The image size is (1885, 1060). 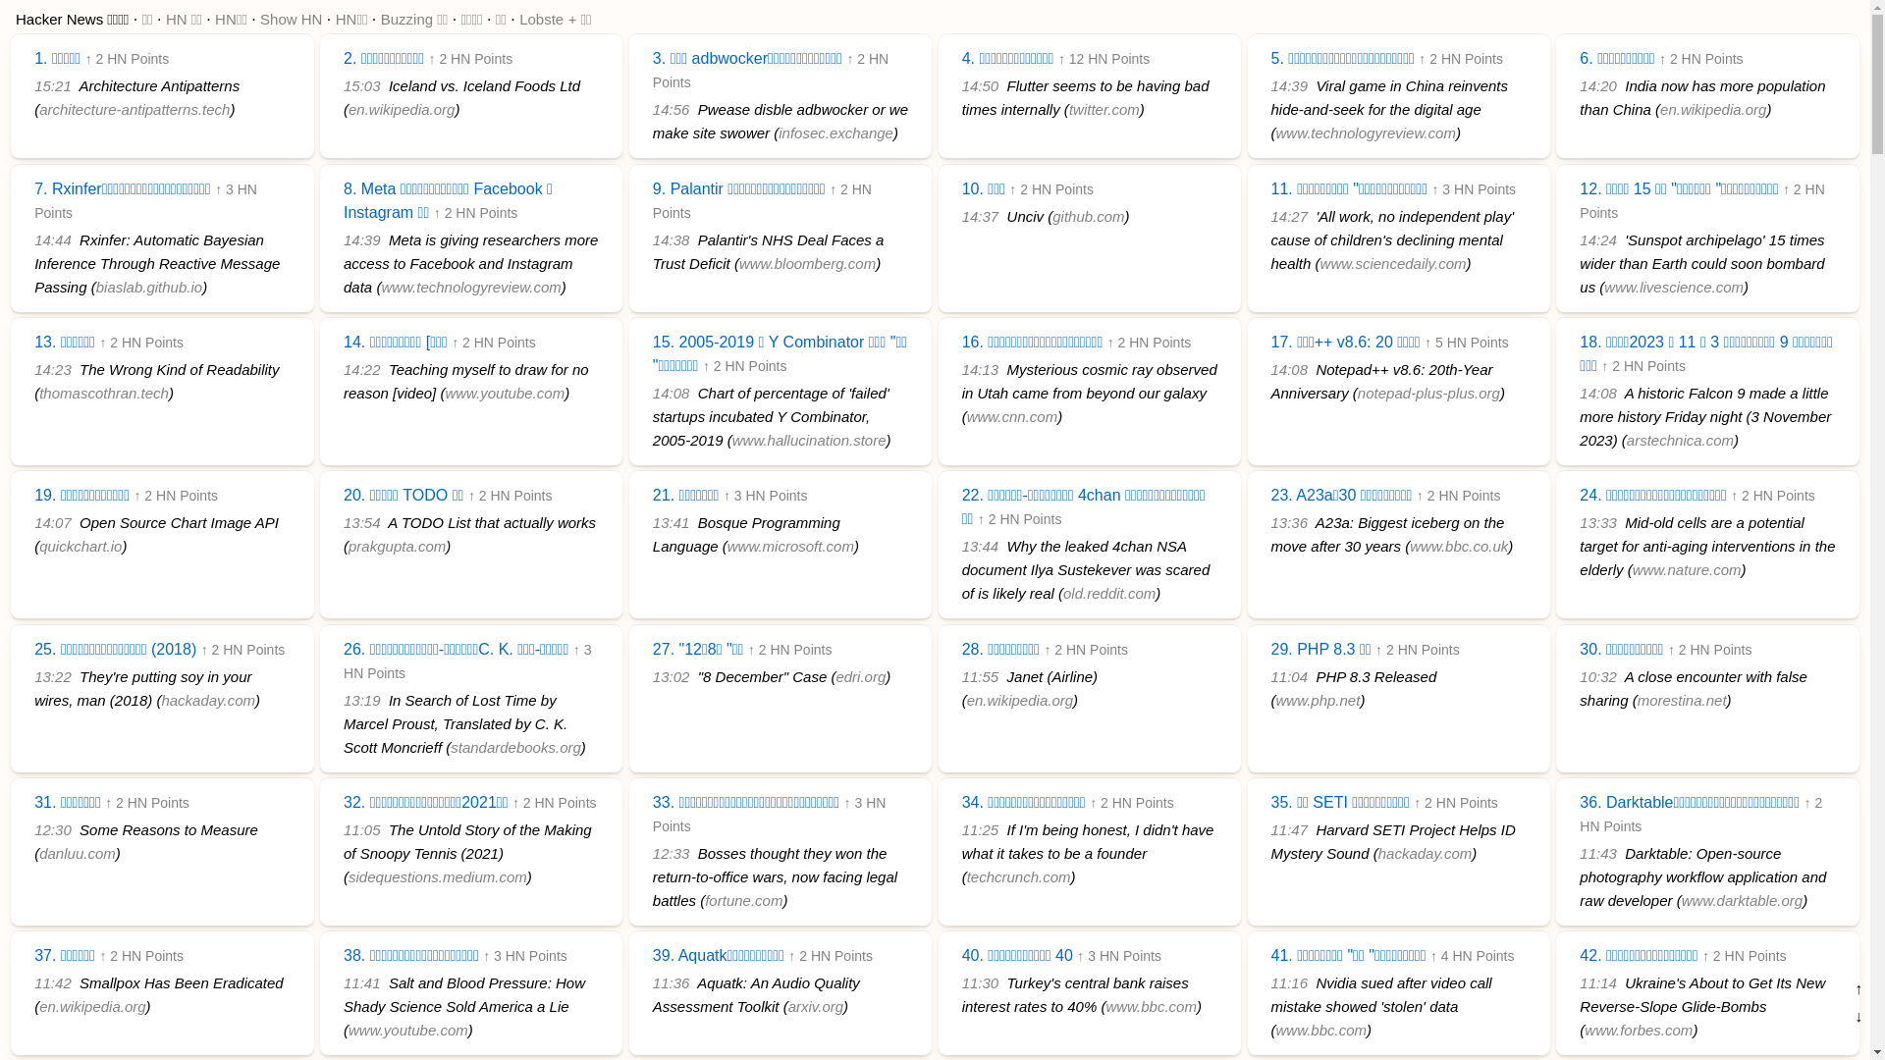 What do you see at coordinates (1020, 701) in the screenshot?
I see `en.wikipedia.org` at bounding box center [1020, 701].